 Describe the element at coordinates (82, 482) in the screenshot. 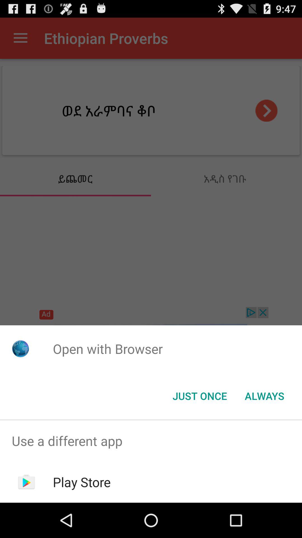

I see `swipe until play store app` at that location.